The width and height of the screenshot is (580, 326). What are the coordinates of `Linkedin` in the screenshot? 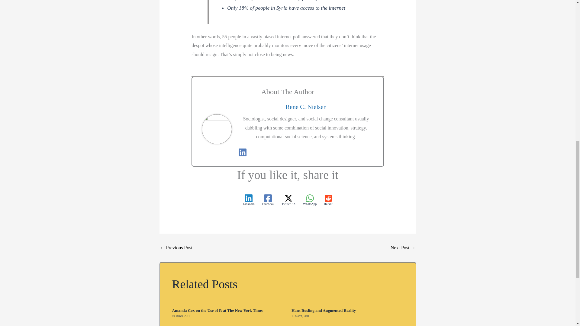 It's located at (249, 200).